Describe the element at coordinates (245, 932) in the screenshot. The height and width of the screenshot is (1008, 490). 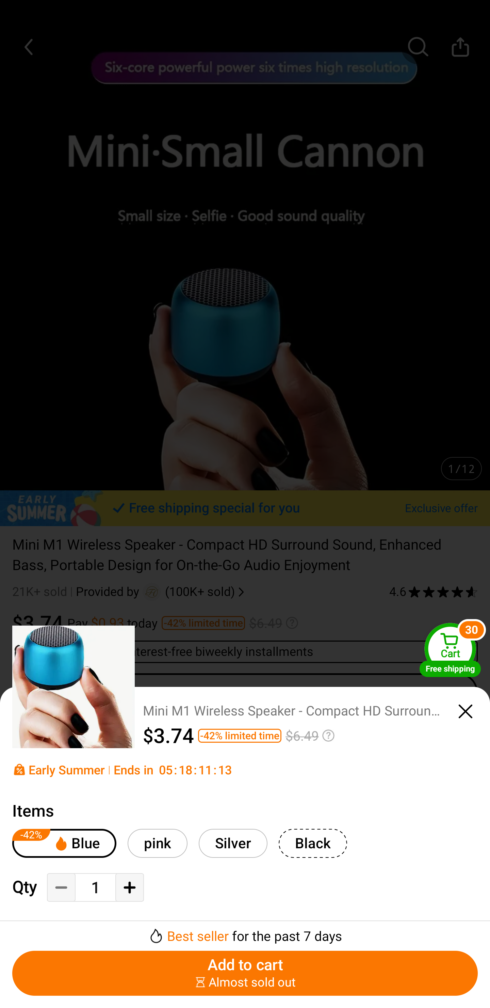
I see `￼￼Best seller for the past 7 days` at that location.